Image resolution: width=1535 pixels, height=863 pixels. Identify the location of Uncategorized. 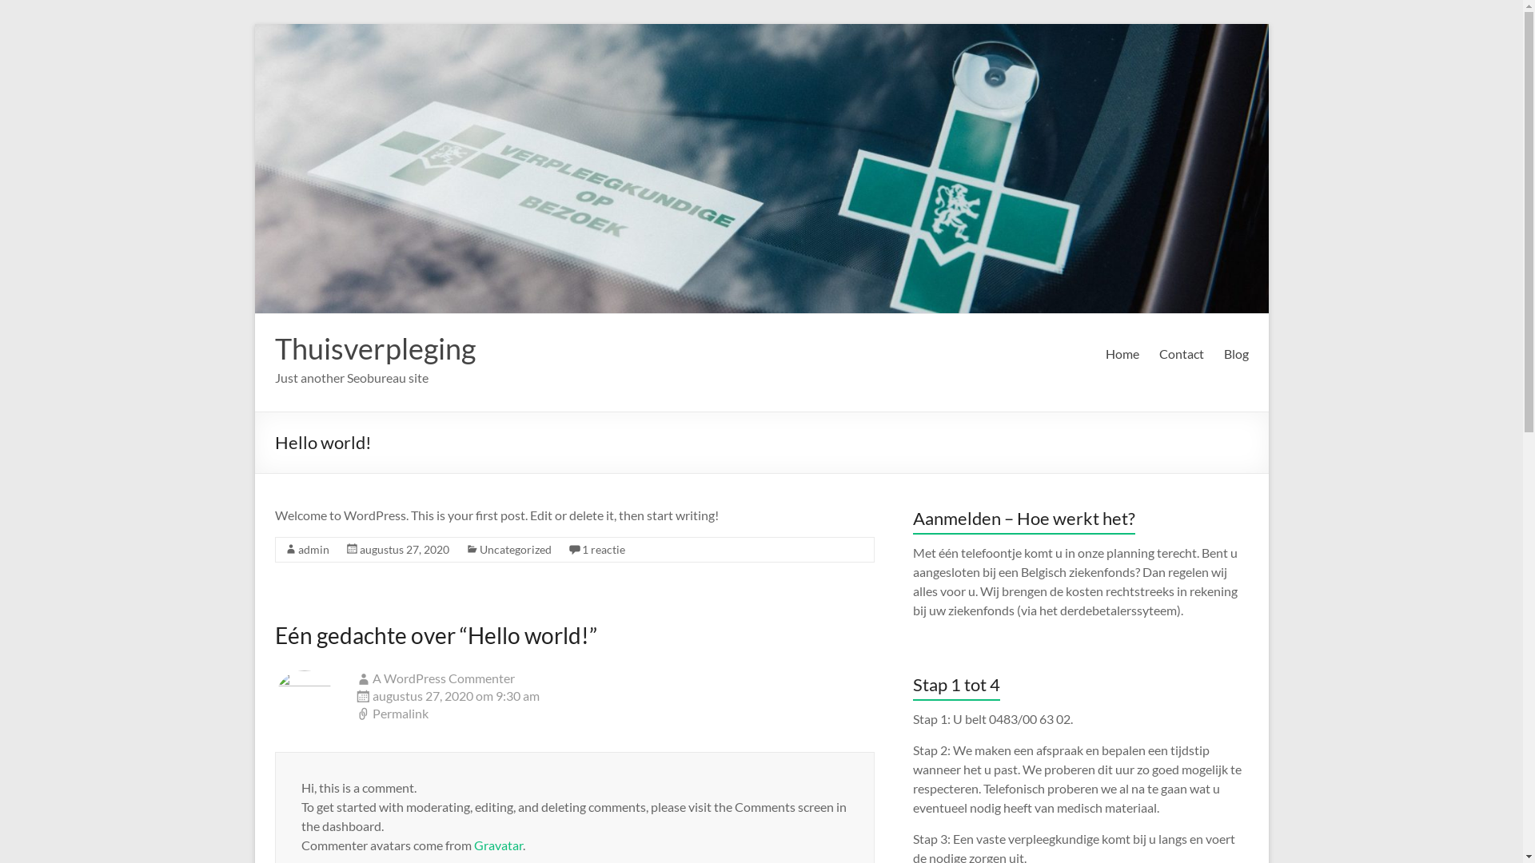
(516, 550).